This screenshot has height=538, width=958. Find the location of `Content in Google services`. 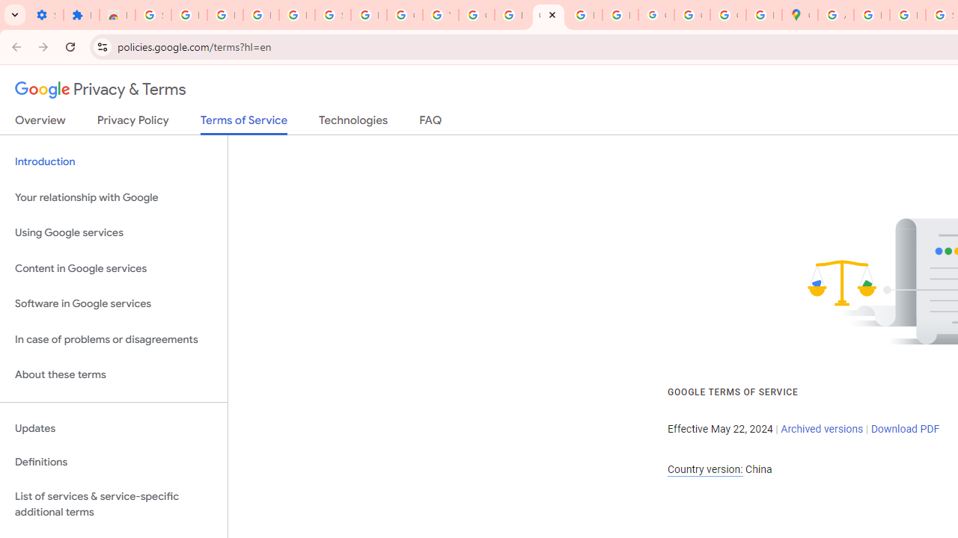

Content in Google services is located at coordinates (114, 268).